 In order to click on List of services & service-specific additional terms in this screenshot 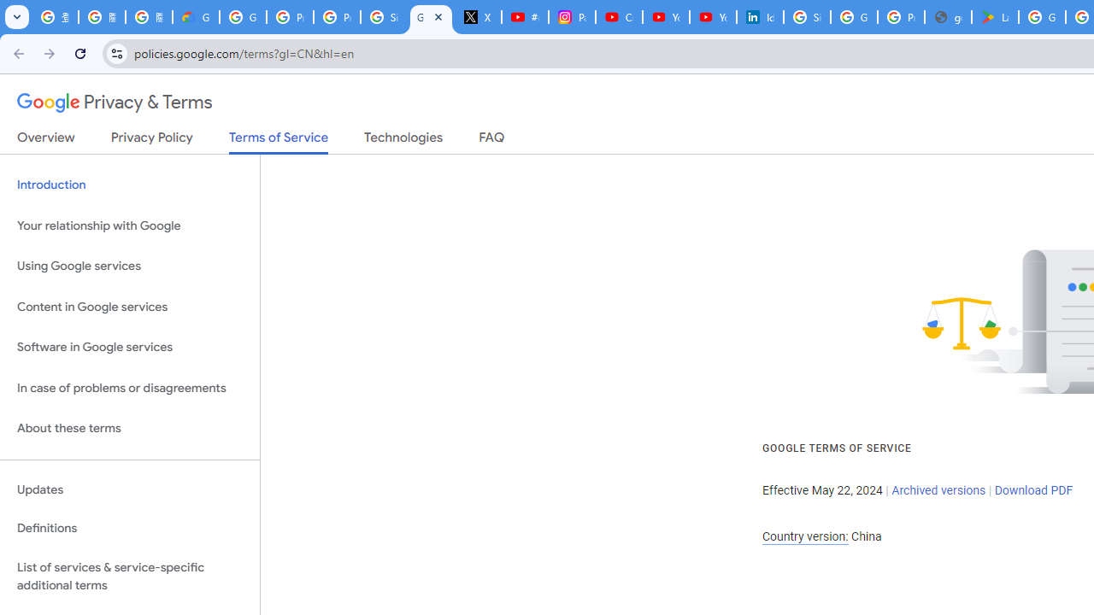, I will do `click(130, 576)`.